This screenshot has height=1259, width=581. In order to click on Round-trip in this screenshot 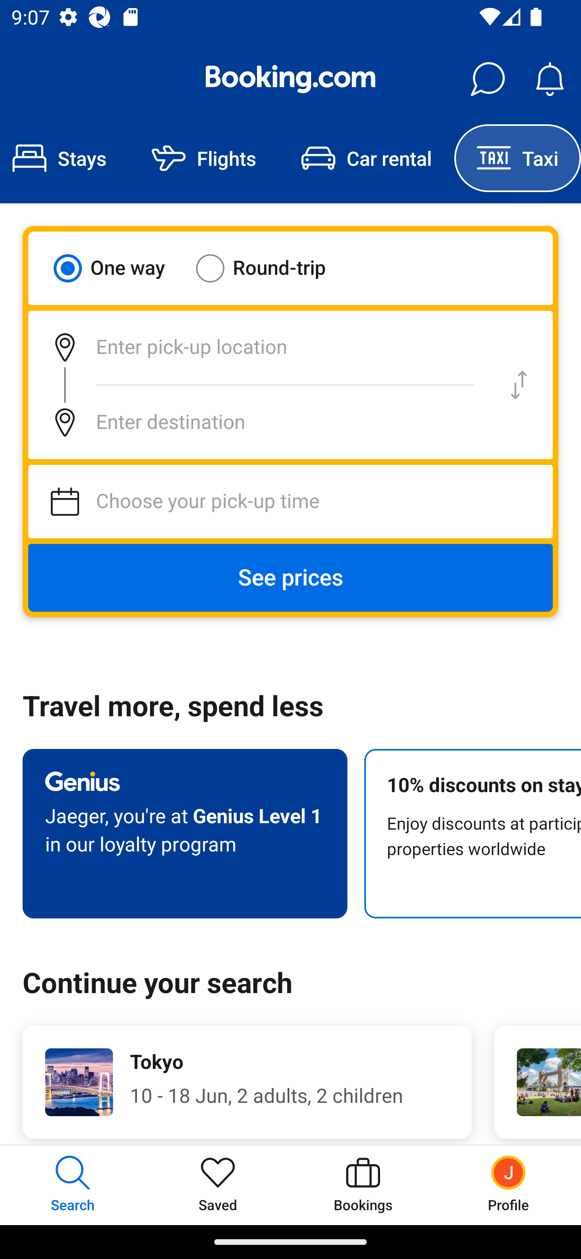, I will do `click(271, 268)`.